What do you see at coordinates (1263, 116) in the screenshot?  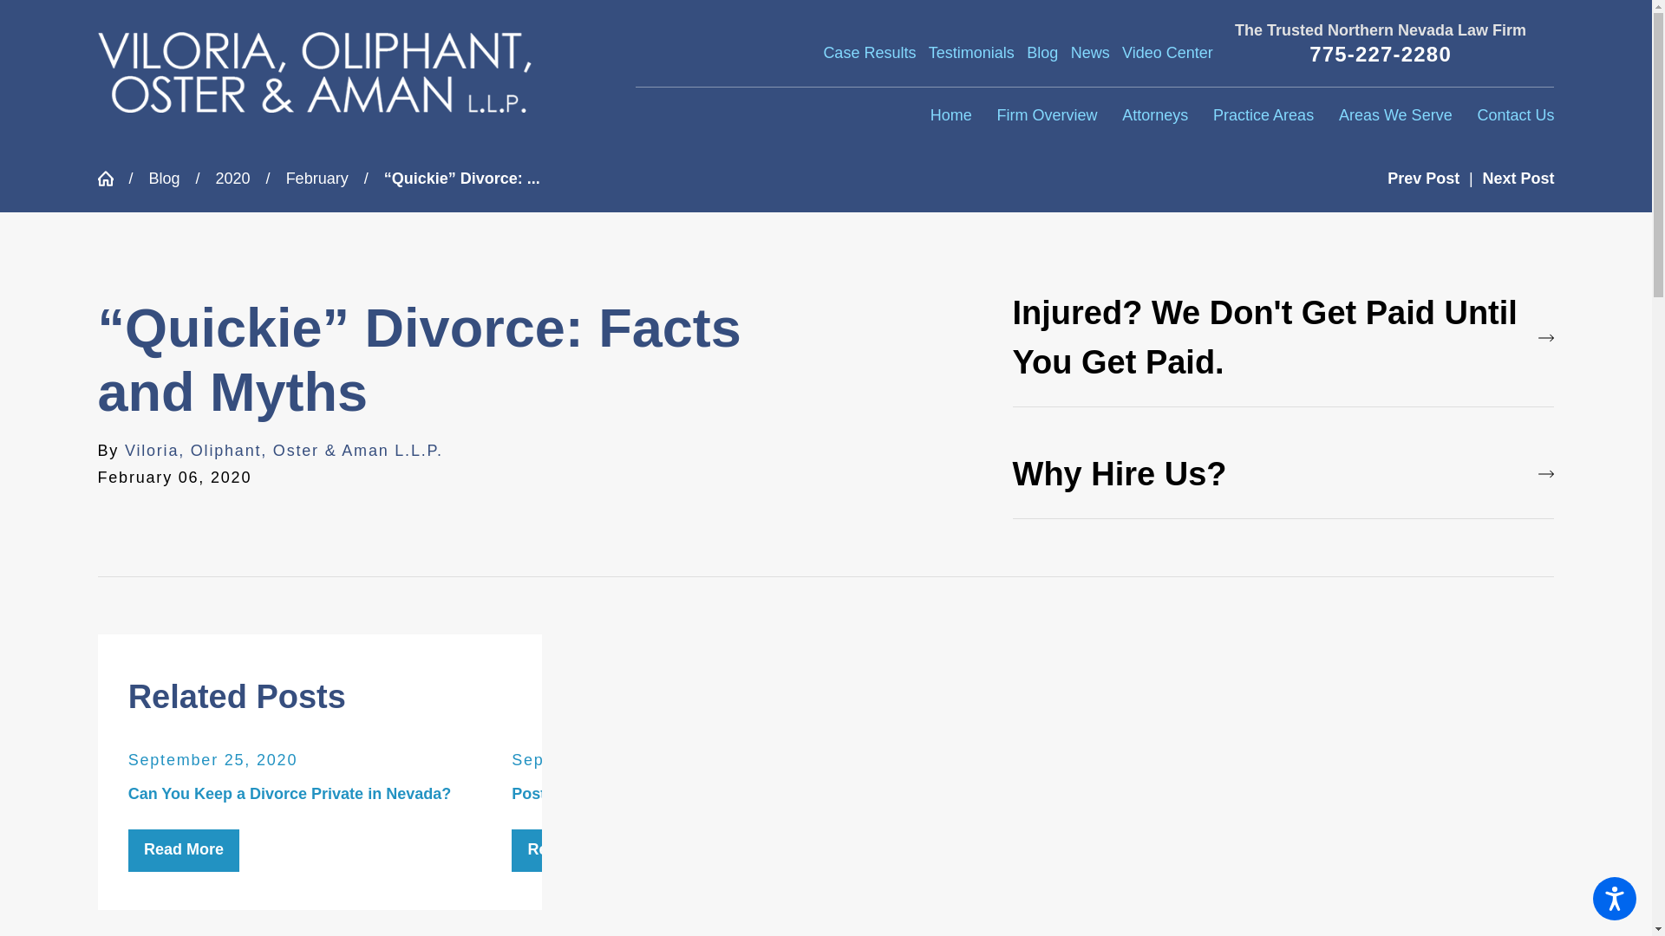 I see `Practice Areas` at bounding box center [1263, 116].